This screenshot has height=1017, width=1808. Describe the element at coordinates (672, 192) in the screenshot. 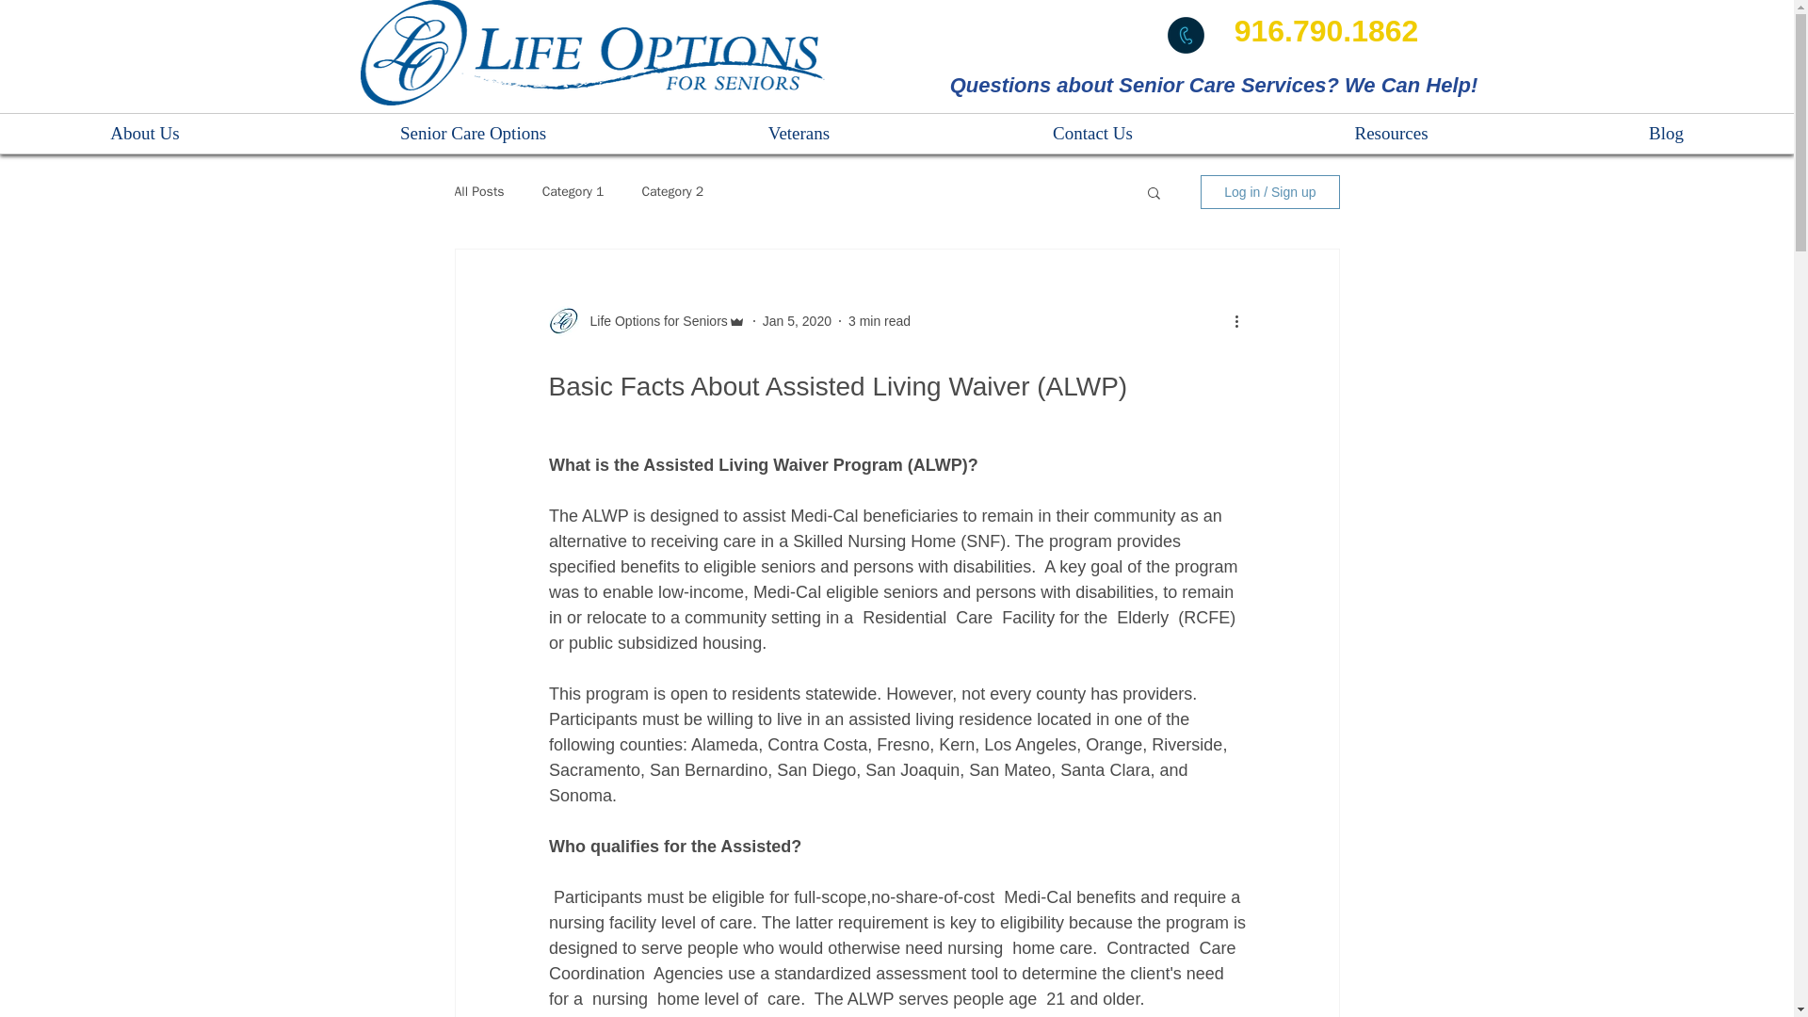

I see `Category 2` at that location.